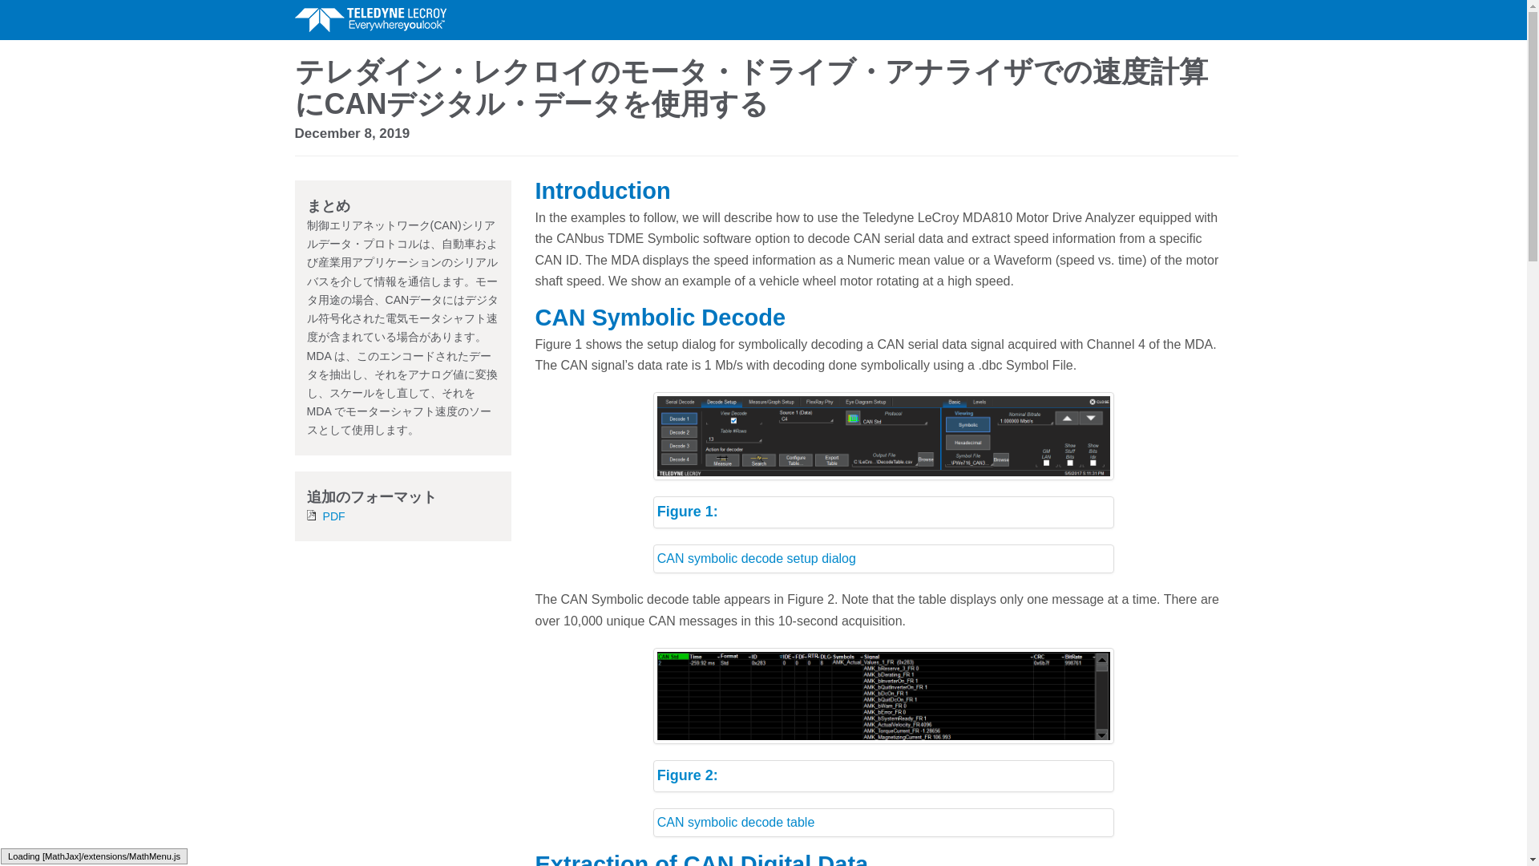 Image resolution: width=1539 pixels, height=866 pixels. I want to click on CAN symbolic decode table, so click(883, 823).